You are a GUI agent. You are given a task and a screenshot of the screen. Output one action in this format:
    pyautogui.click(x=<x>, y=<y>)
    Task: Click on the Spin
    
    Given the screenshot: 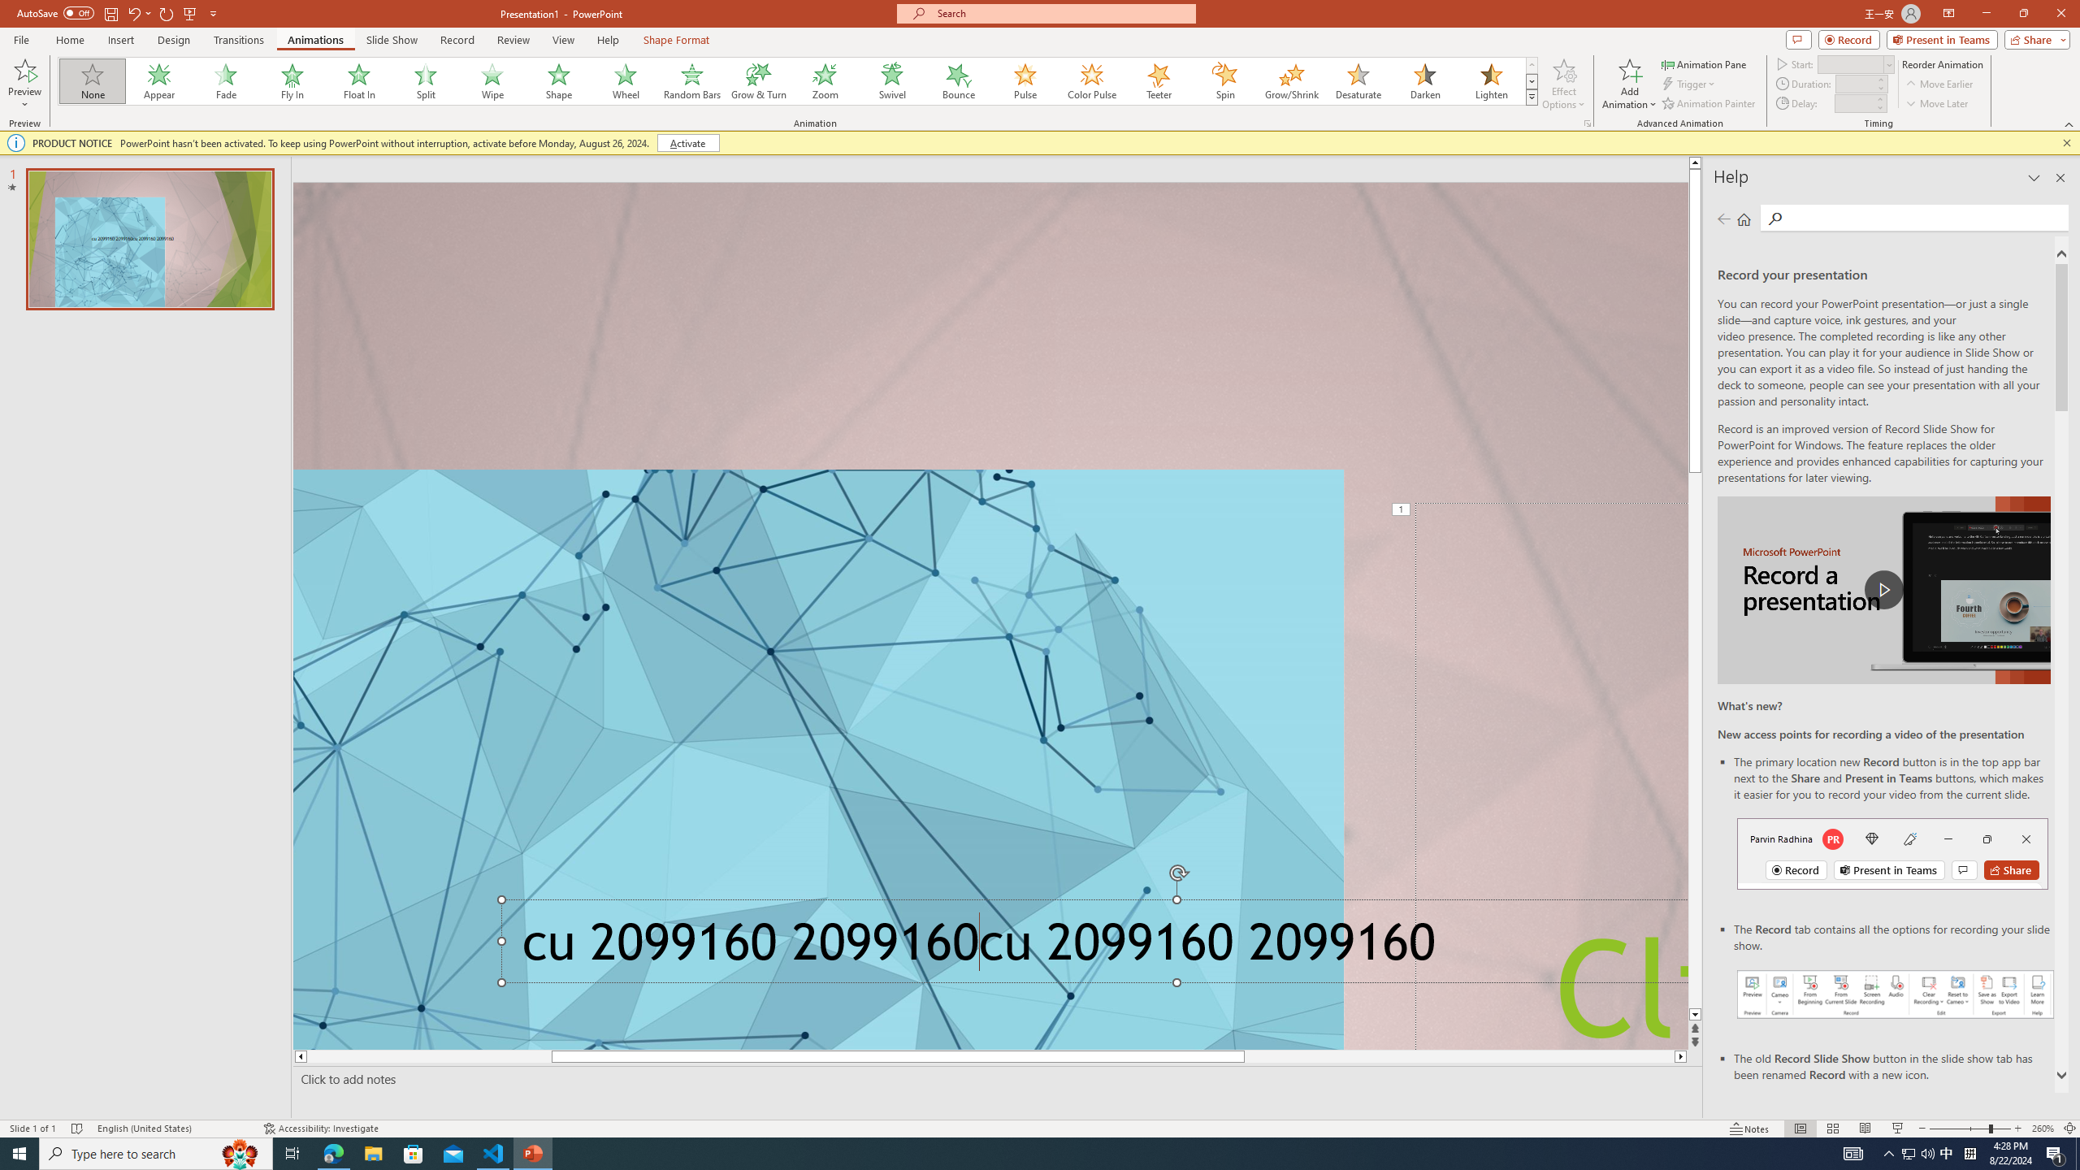 What is the action you would take?
    pyautogui.click(x=1224, y=81)
    